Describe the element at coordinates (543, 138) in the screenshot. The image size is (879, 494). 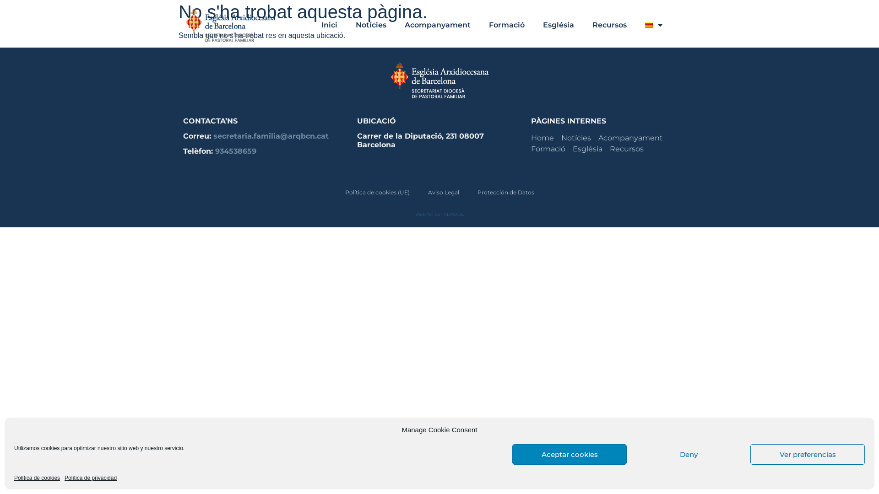
I see `Home` at that location.